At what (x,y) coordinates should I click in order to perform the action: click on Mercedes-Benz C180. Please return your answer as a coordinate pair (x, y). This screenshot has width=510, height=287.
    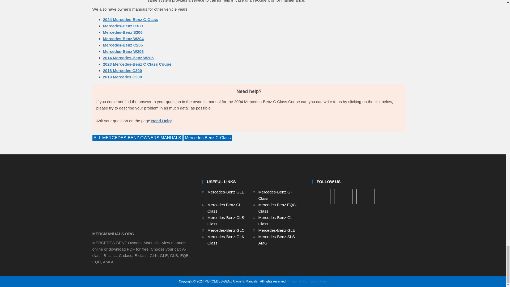
    Looking at the image, I should click on (123, 26).